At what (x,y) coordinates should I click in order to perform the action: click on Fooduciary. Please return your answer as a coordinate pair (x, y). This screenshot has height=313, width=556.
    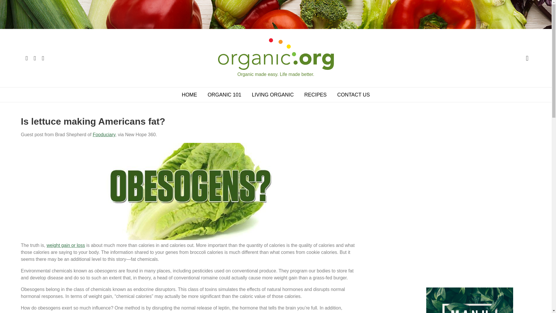
    Looking at the image, I should click on (104, 134).